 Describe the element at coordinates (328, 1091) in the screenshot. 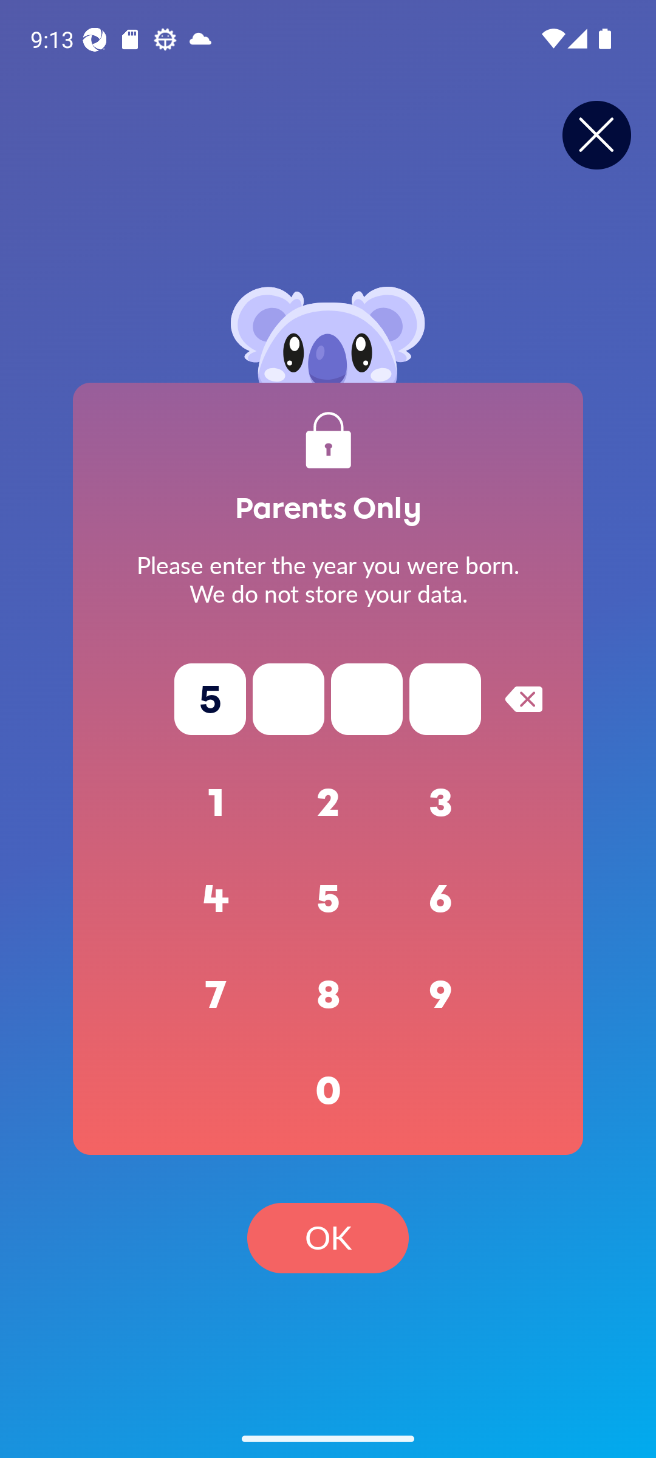

I see `0` at that location.